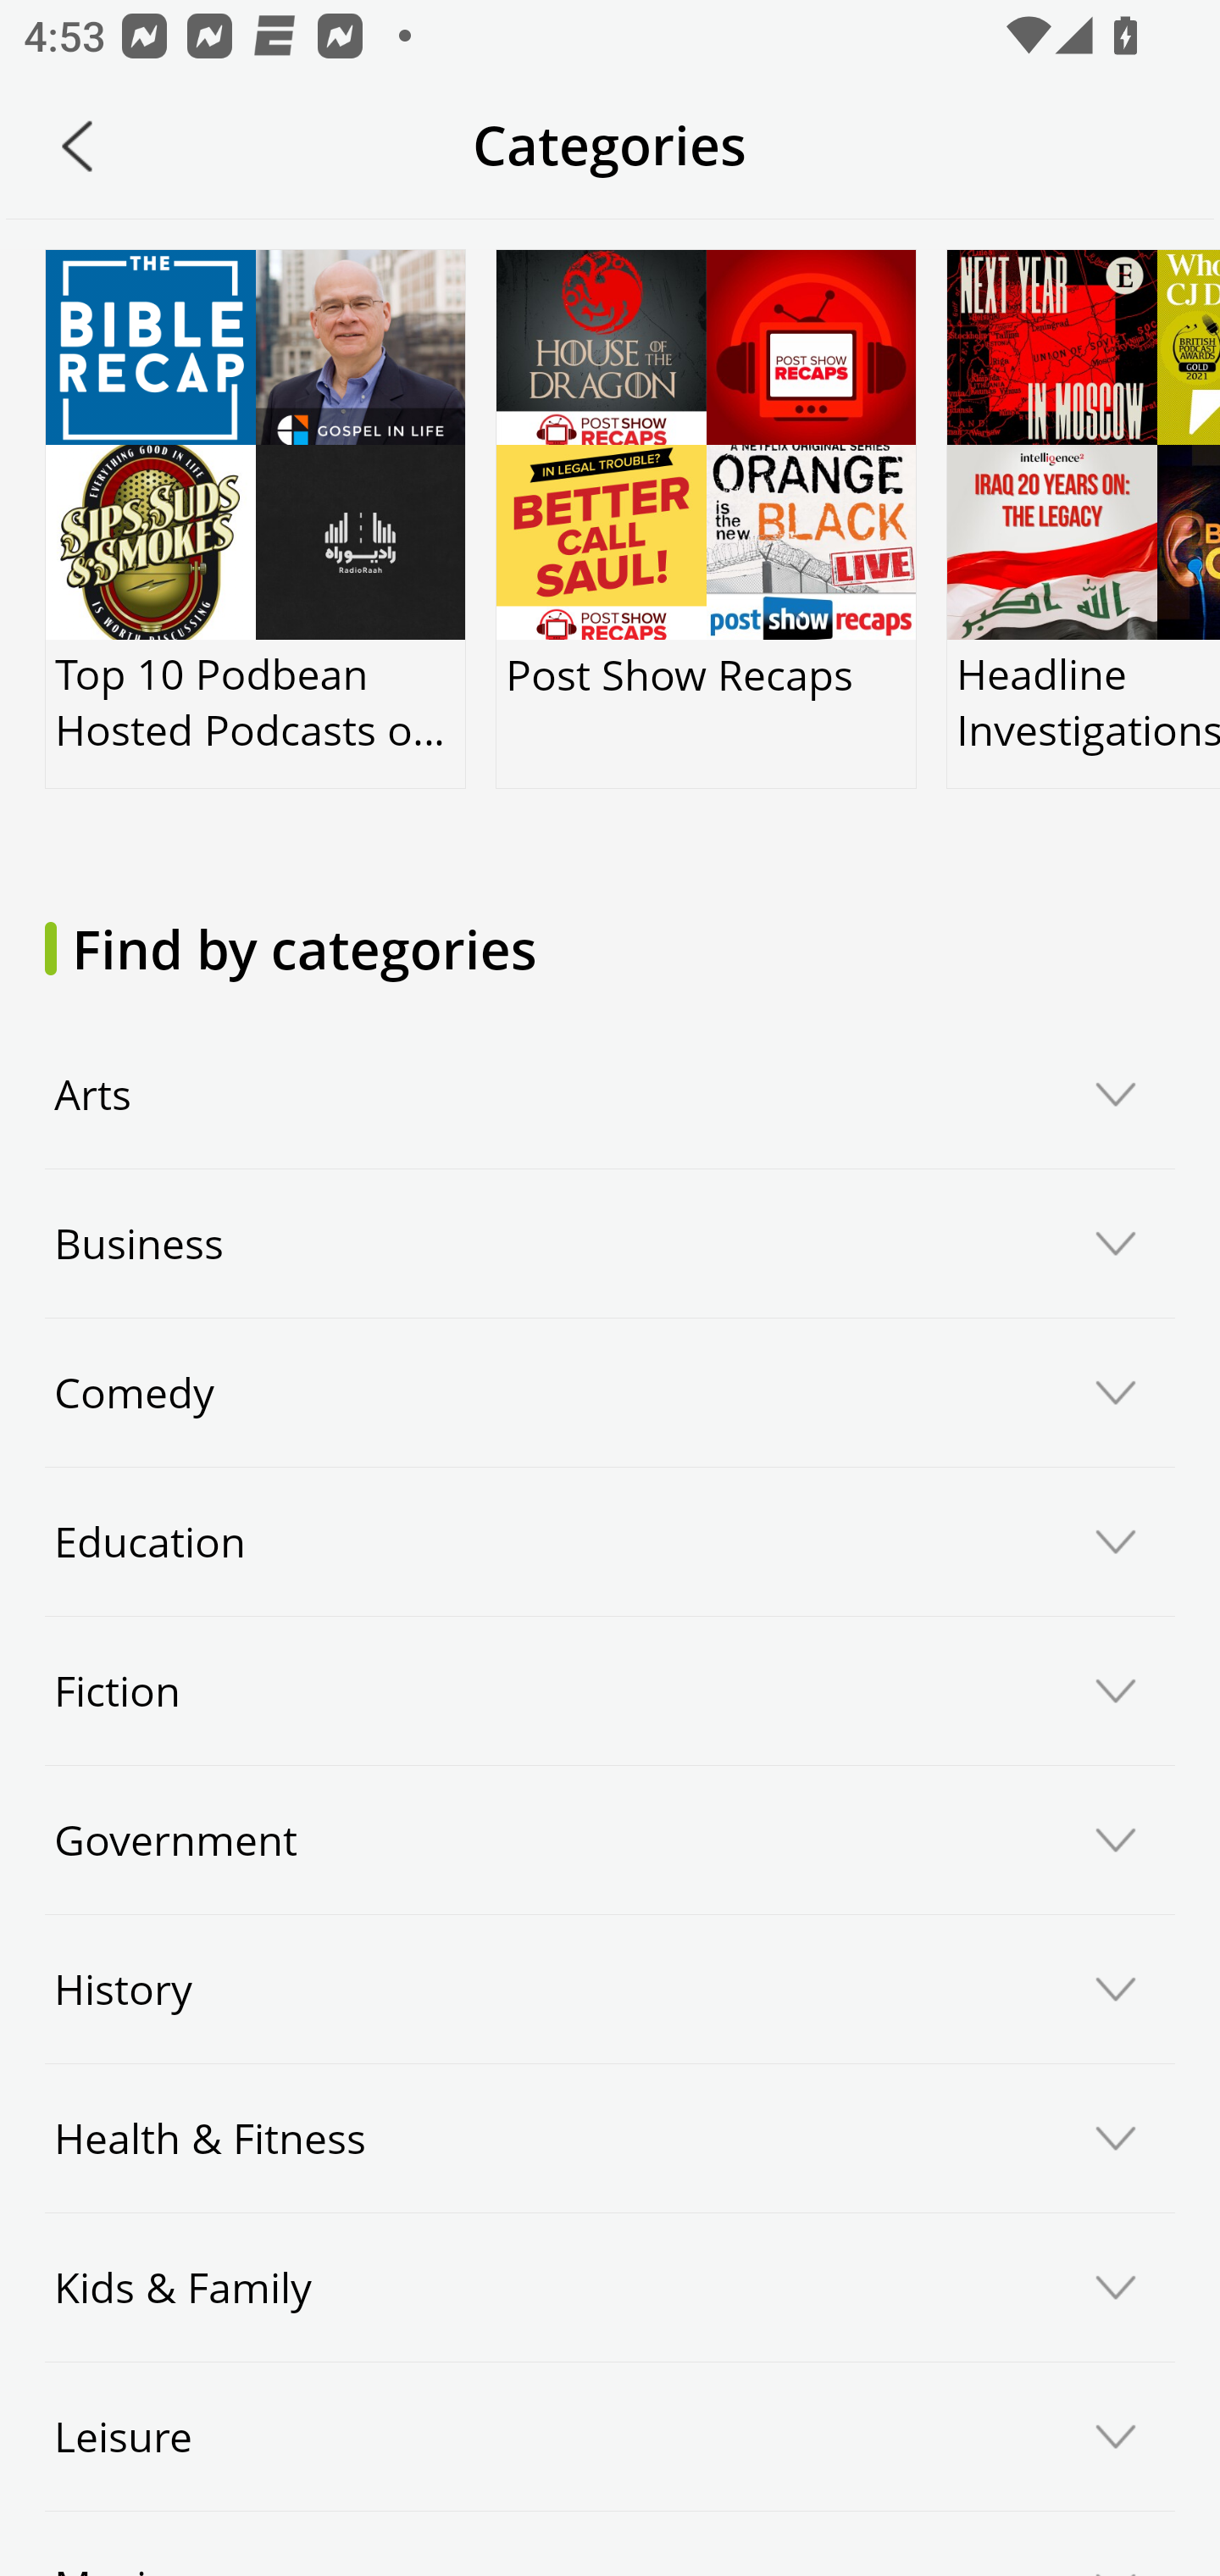 The height and width of the screenshot is (2576, 1220). I want to click on Back, so click(77, 146).